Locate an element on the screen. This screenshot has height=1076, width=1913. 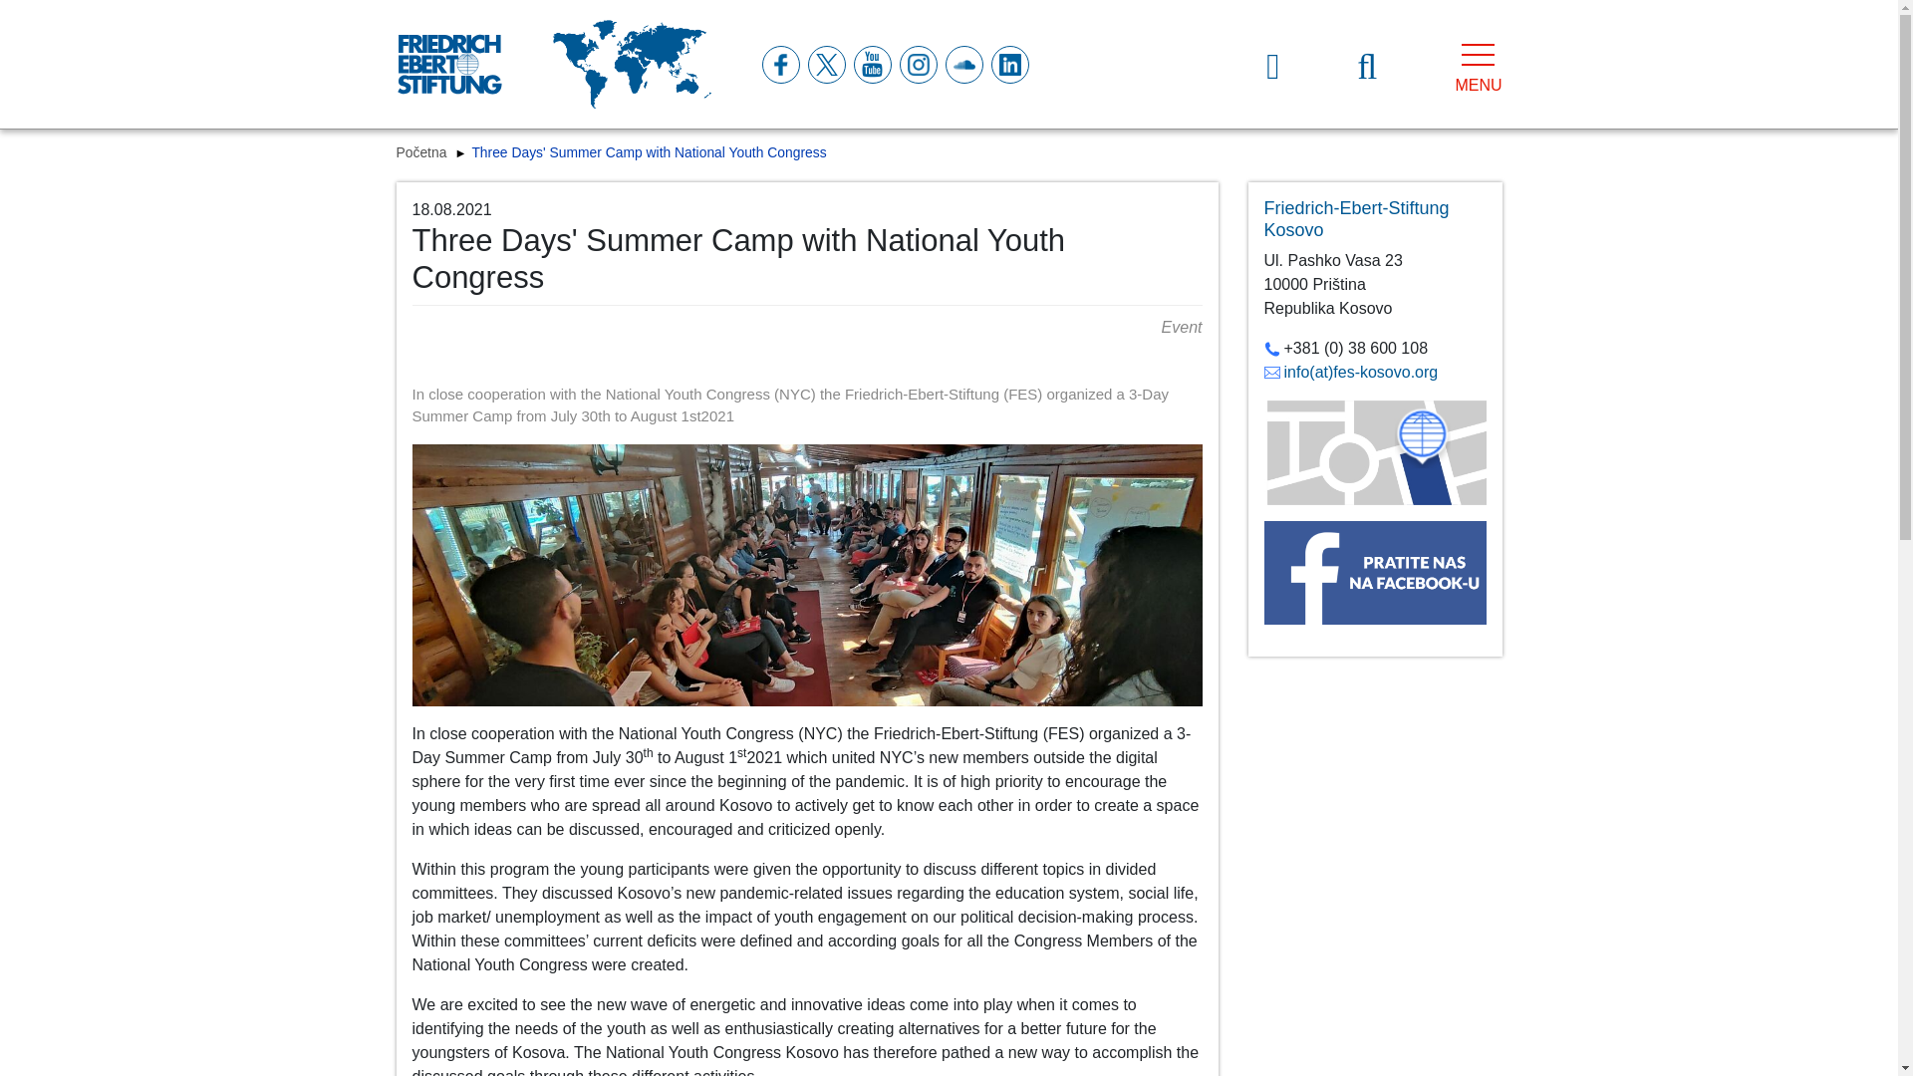
soundcloud is located at coordinates (962, 64).